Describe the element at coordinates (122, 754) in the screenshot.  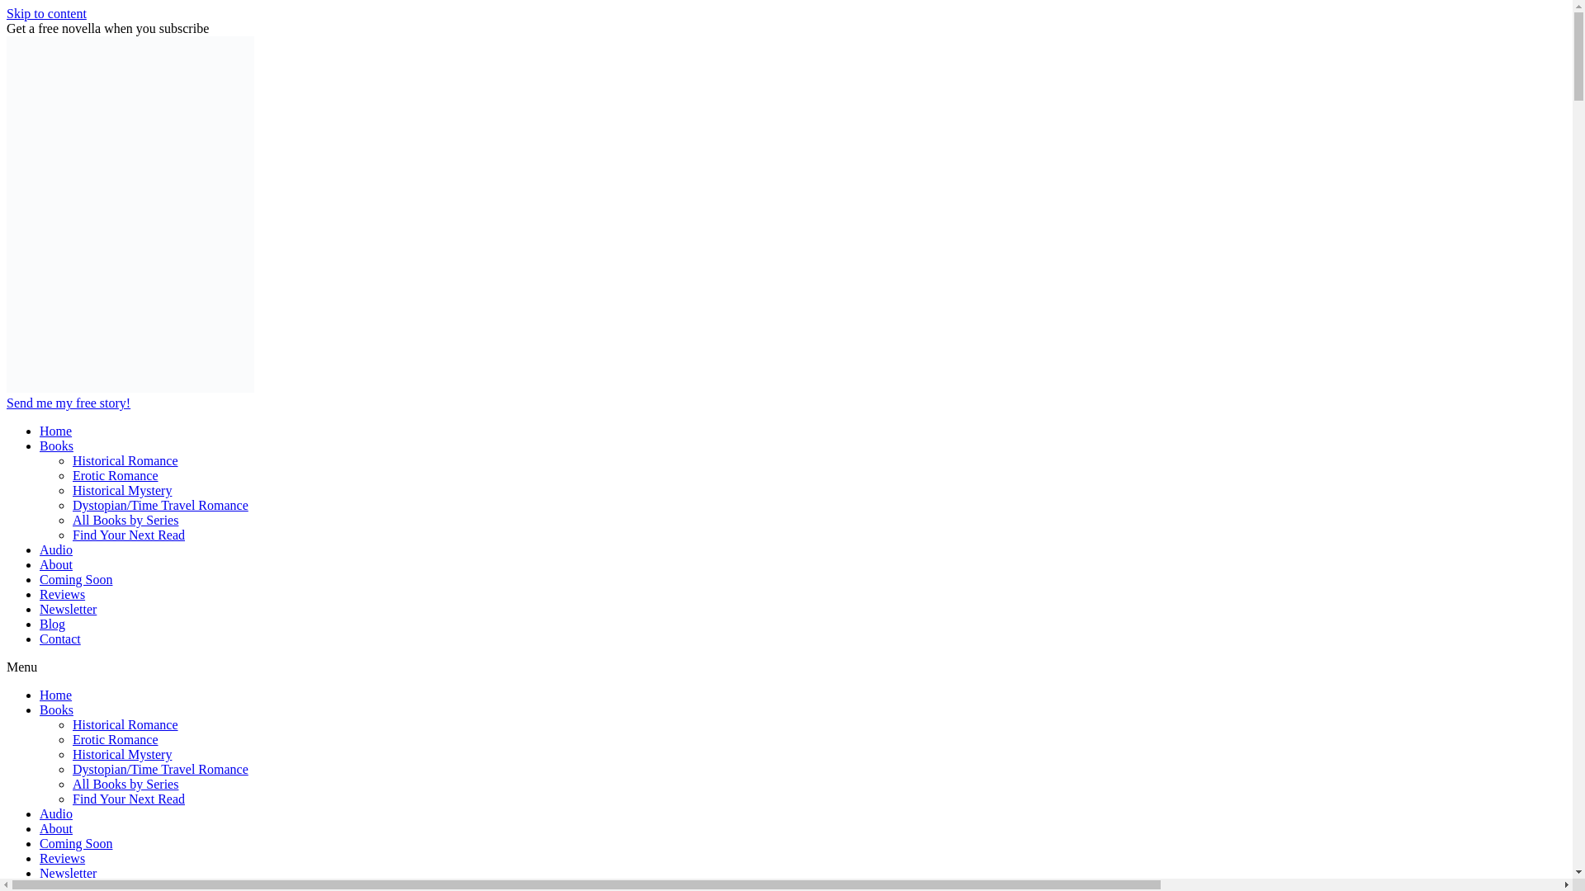
I see `Historical Mystery` at that location.